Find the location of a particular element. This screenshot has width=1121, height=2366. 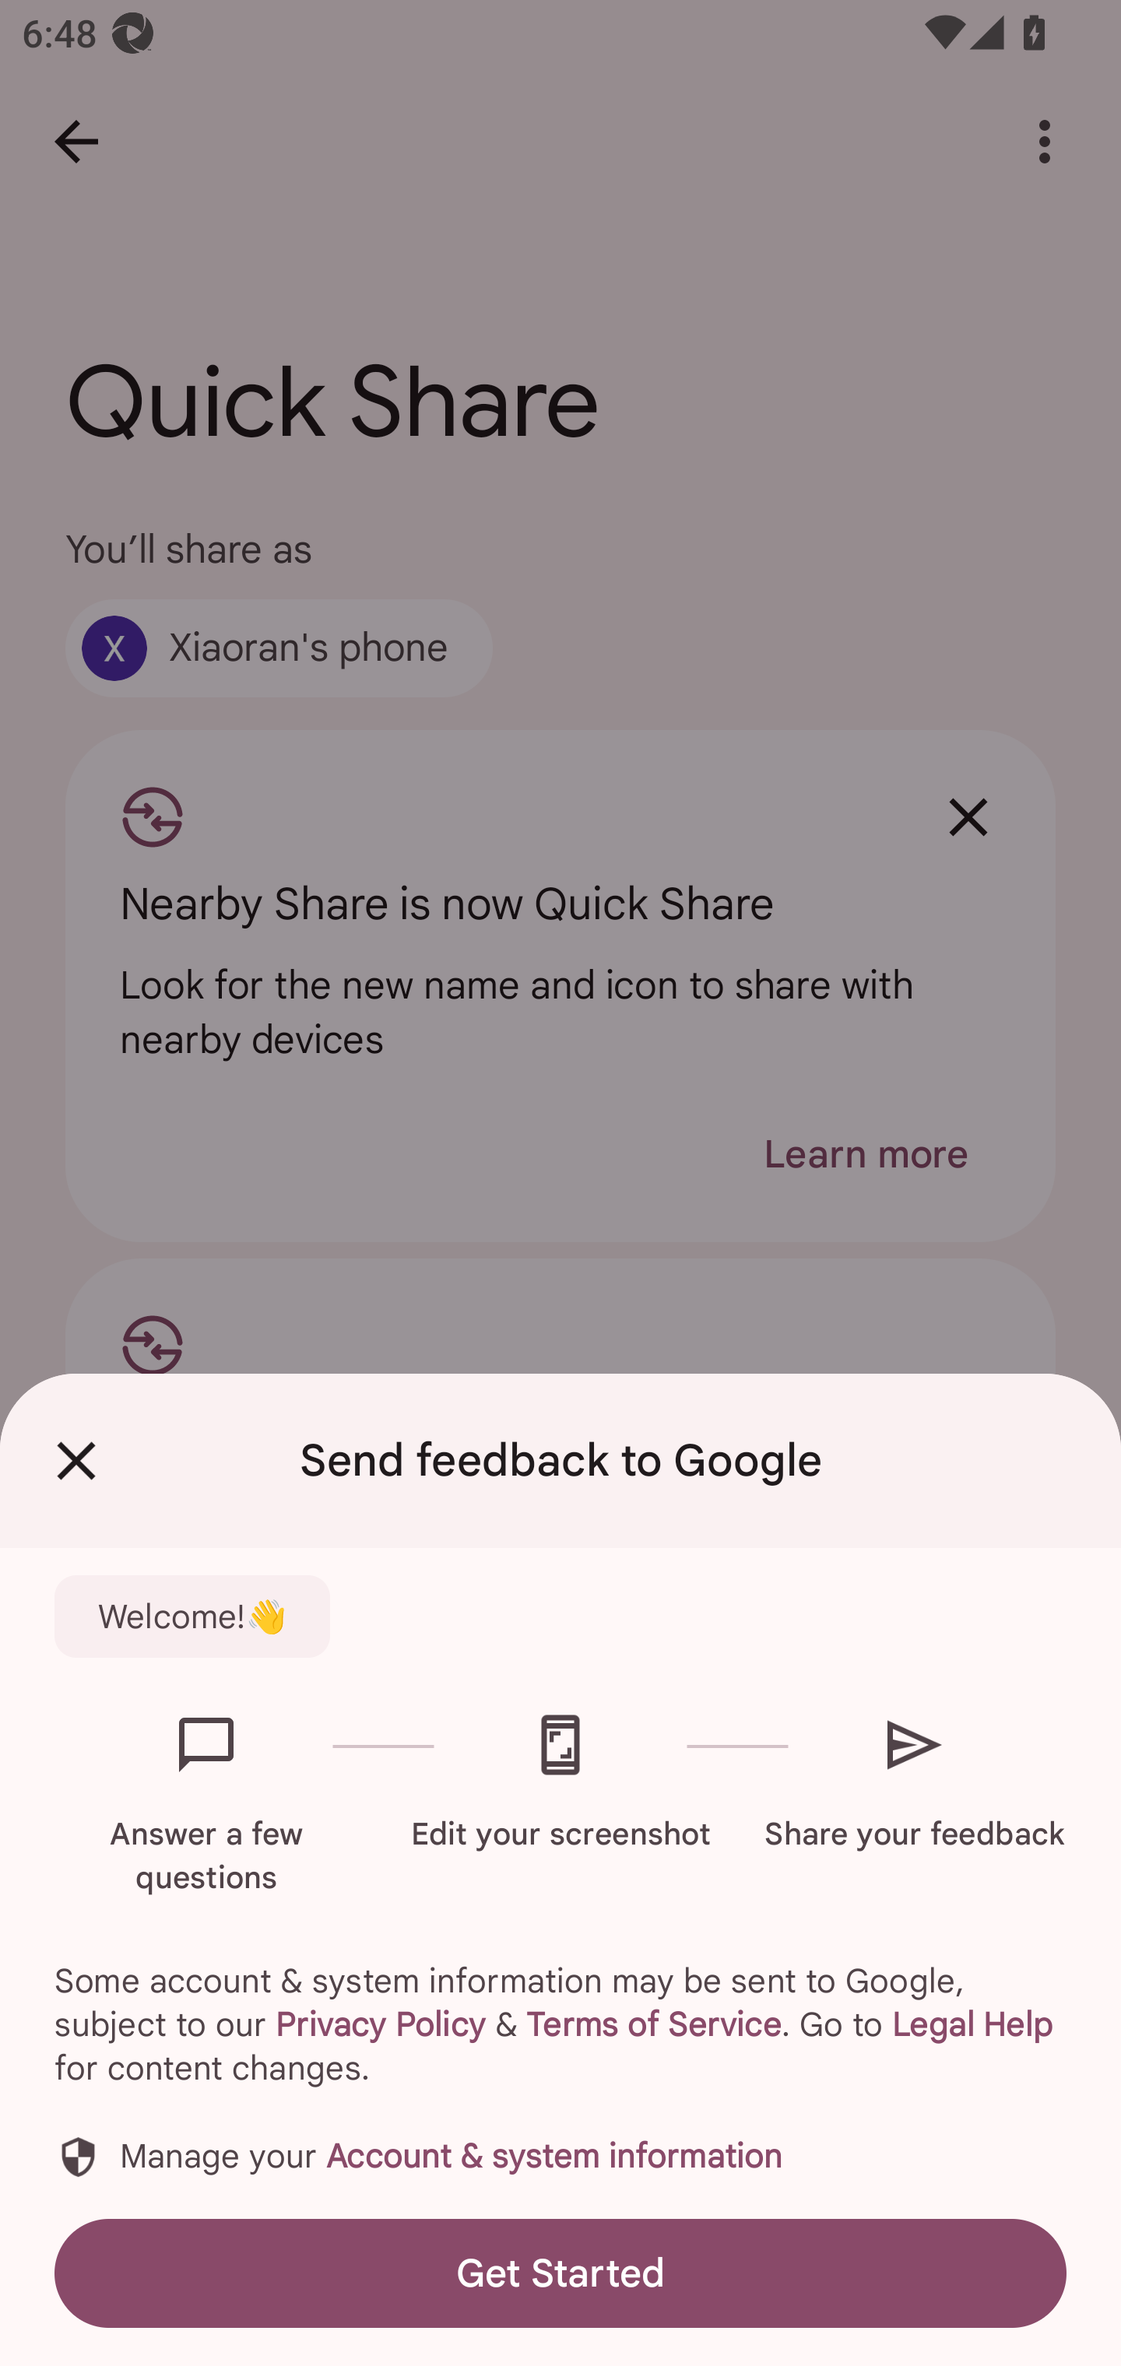

Get Started is located at coordinates (560, 2273).